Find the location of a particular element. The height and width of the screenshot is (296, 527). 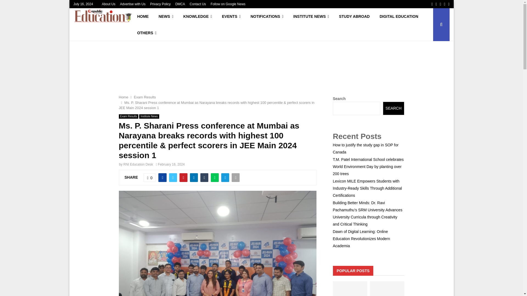

Privacy Policy is located at coordinates (160, 4).